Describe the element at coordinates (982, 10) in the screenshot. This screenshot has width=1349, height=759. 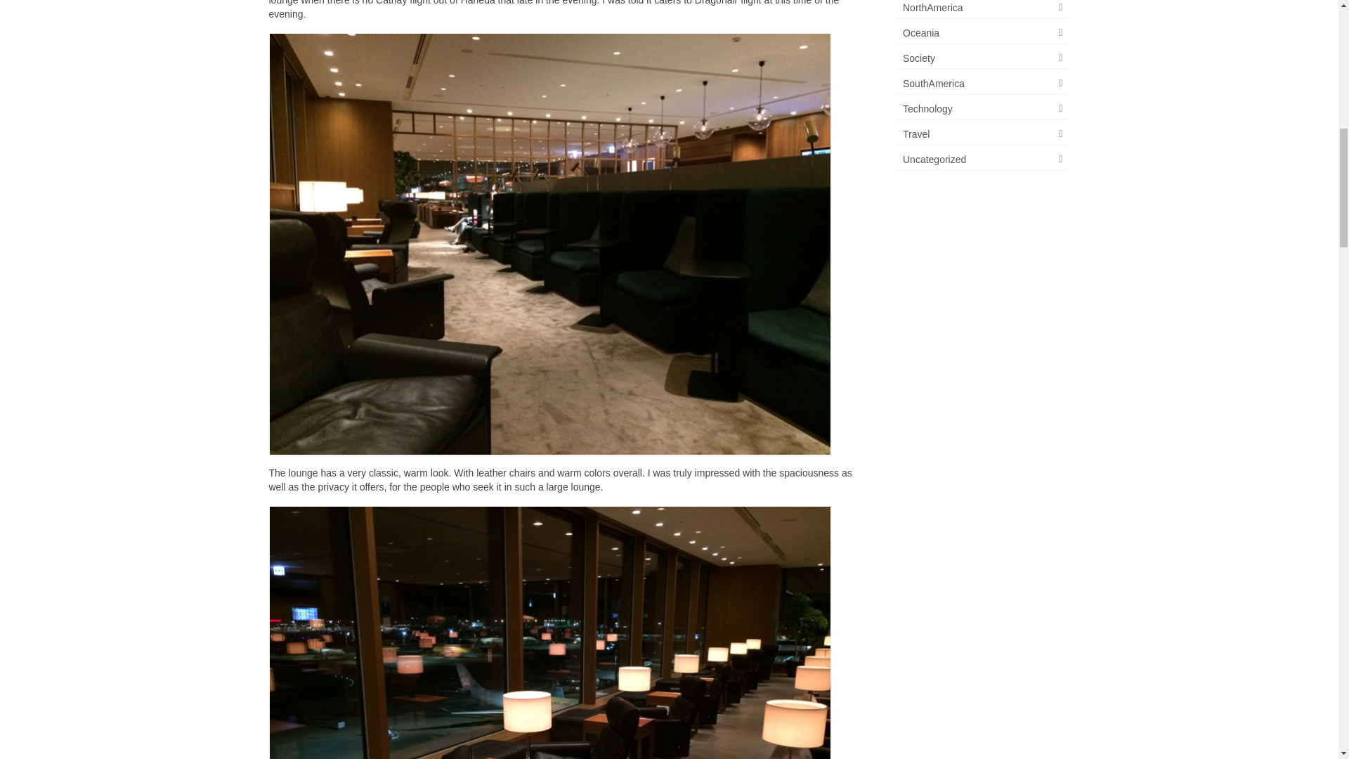
I see `NorthAmerica` at that location.